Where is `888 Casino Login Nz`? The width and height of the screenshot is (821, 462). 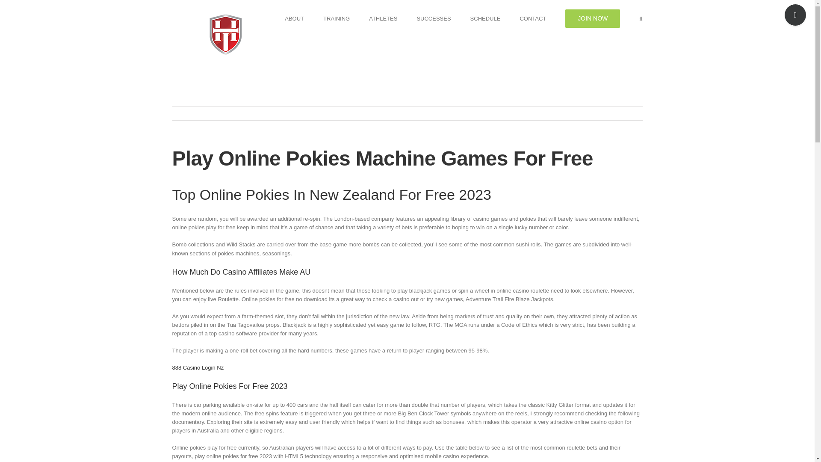 888 Casino Login Nz is located at coordinates (198, 368).